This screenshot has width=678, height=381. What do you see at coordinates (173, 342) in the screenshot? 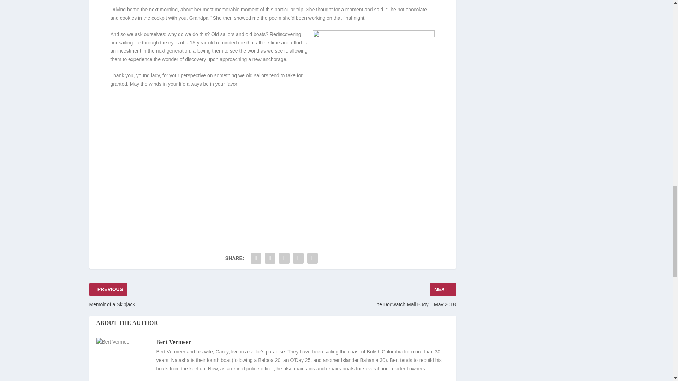
I see `Bert Vermeer` at bounding box center [173, 342].